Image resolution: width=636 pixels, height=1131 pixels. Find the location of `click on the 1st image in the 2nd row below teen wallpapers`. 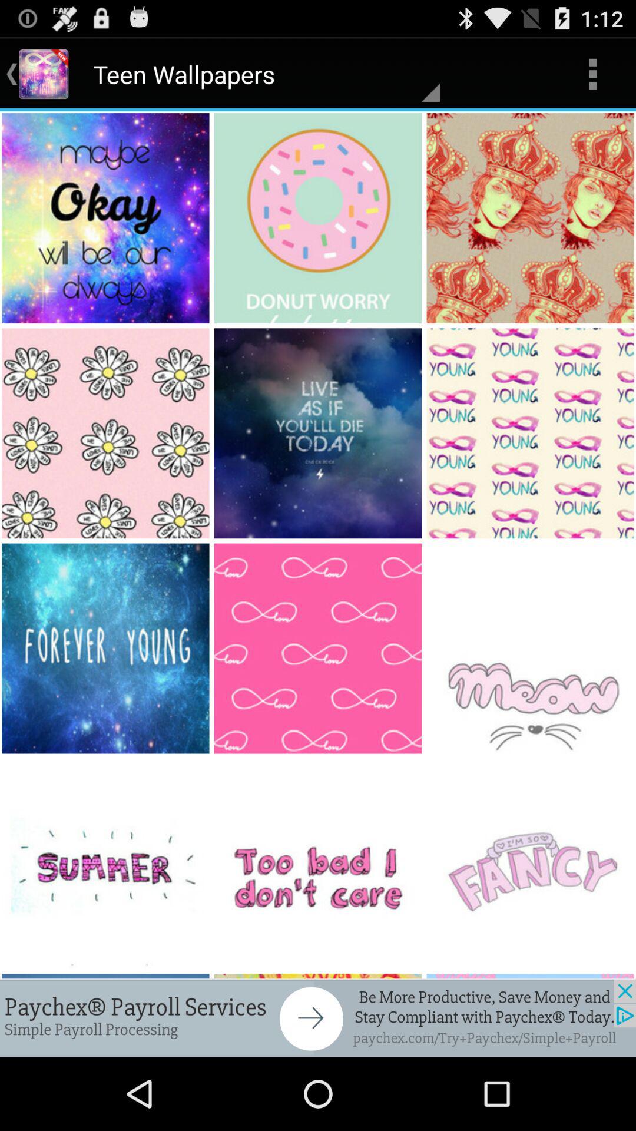

click on the 1st image in the 2nd row below teen wallpapers is located at coordinates (106, 432).